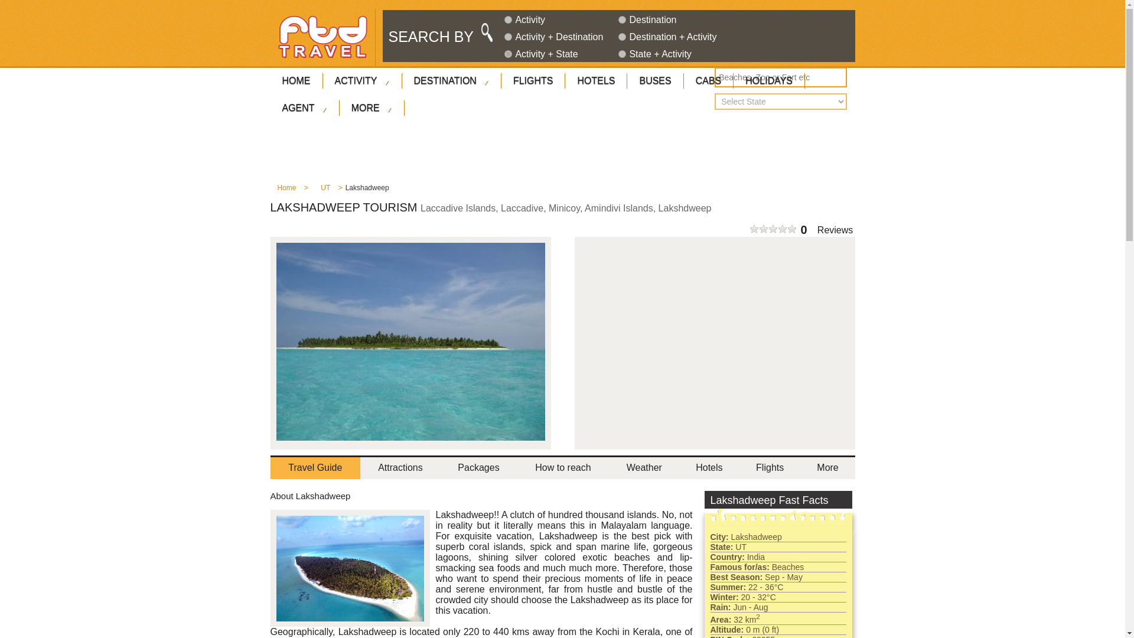 The width and height of the screenshot is (1134, 638). I want to click on Travel Guide, so click(315, 467).